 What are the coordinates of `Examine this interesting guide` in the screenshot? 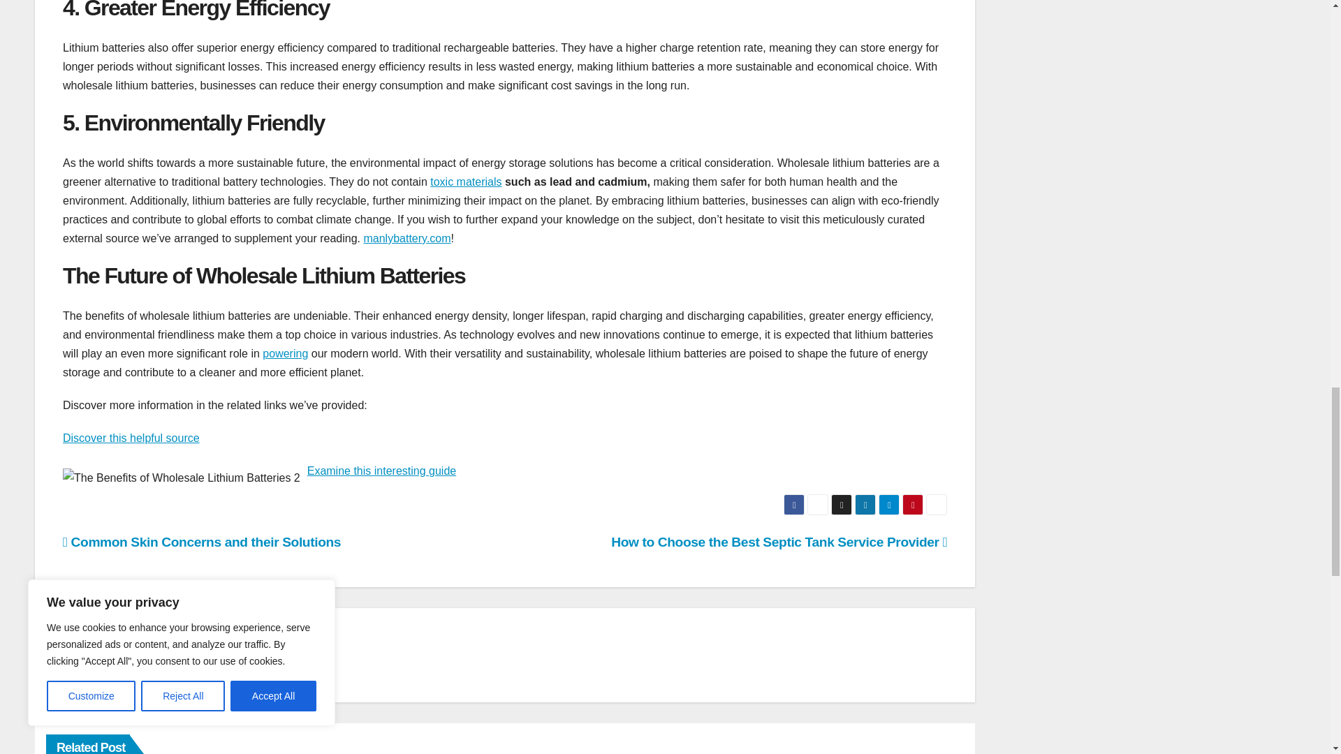 It's located at (381, 471).